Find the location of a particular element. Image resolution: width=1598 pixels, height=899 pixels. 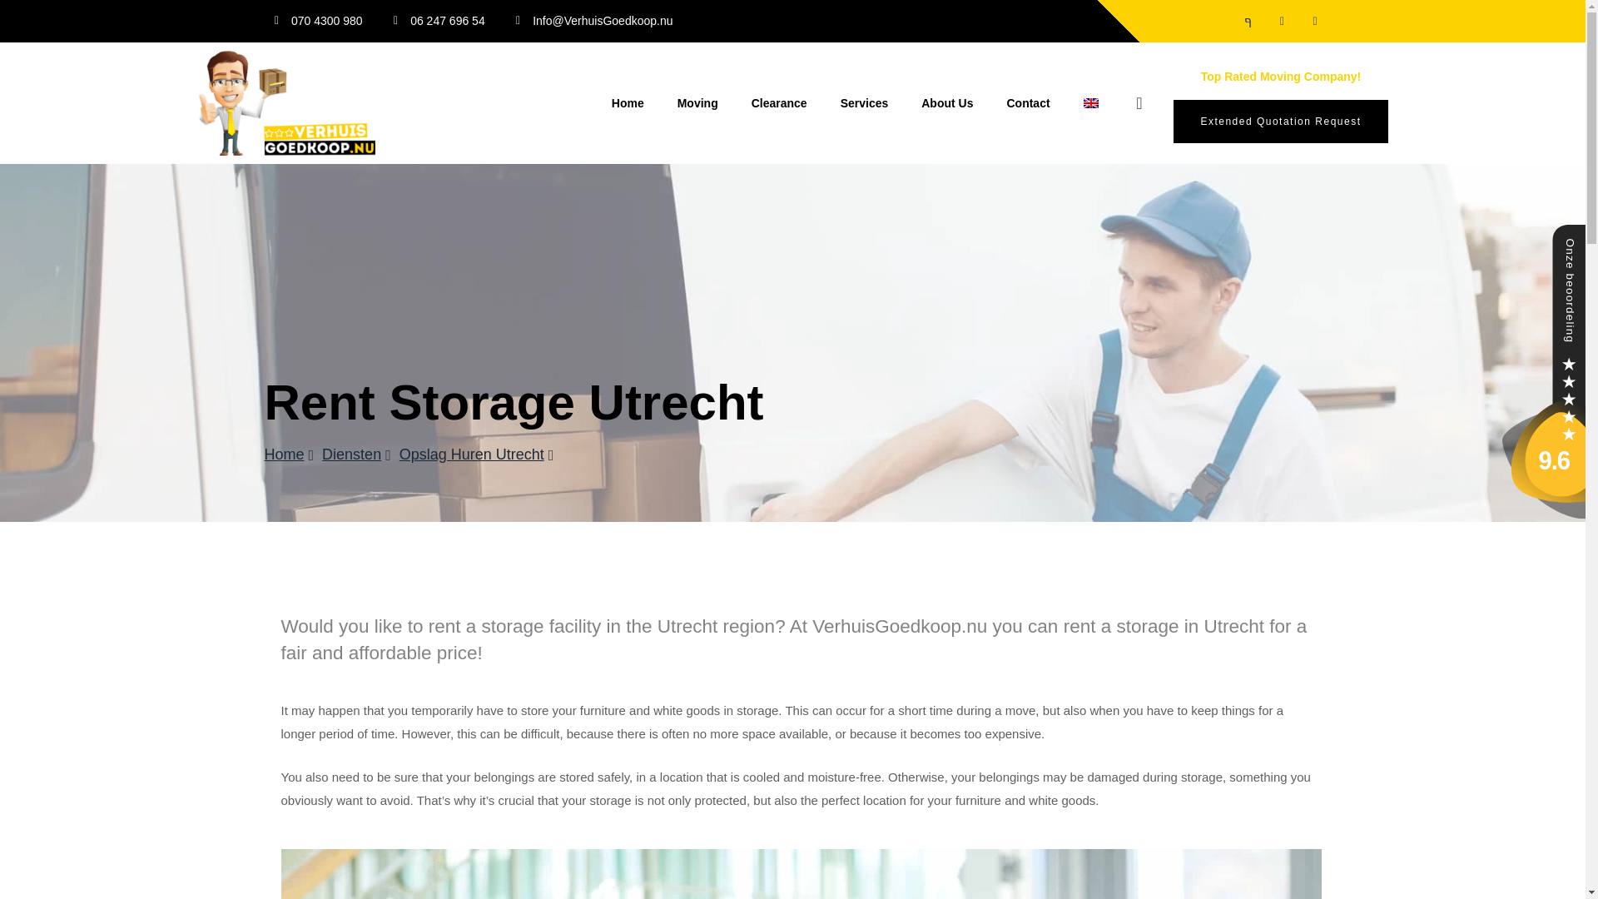

06 247 696 54 is located at coordinates (434, 20).